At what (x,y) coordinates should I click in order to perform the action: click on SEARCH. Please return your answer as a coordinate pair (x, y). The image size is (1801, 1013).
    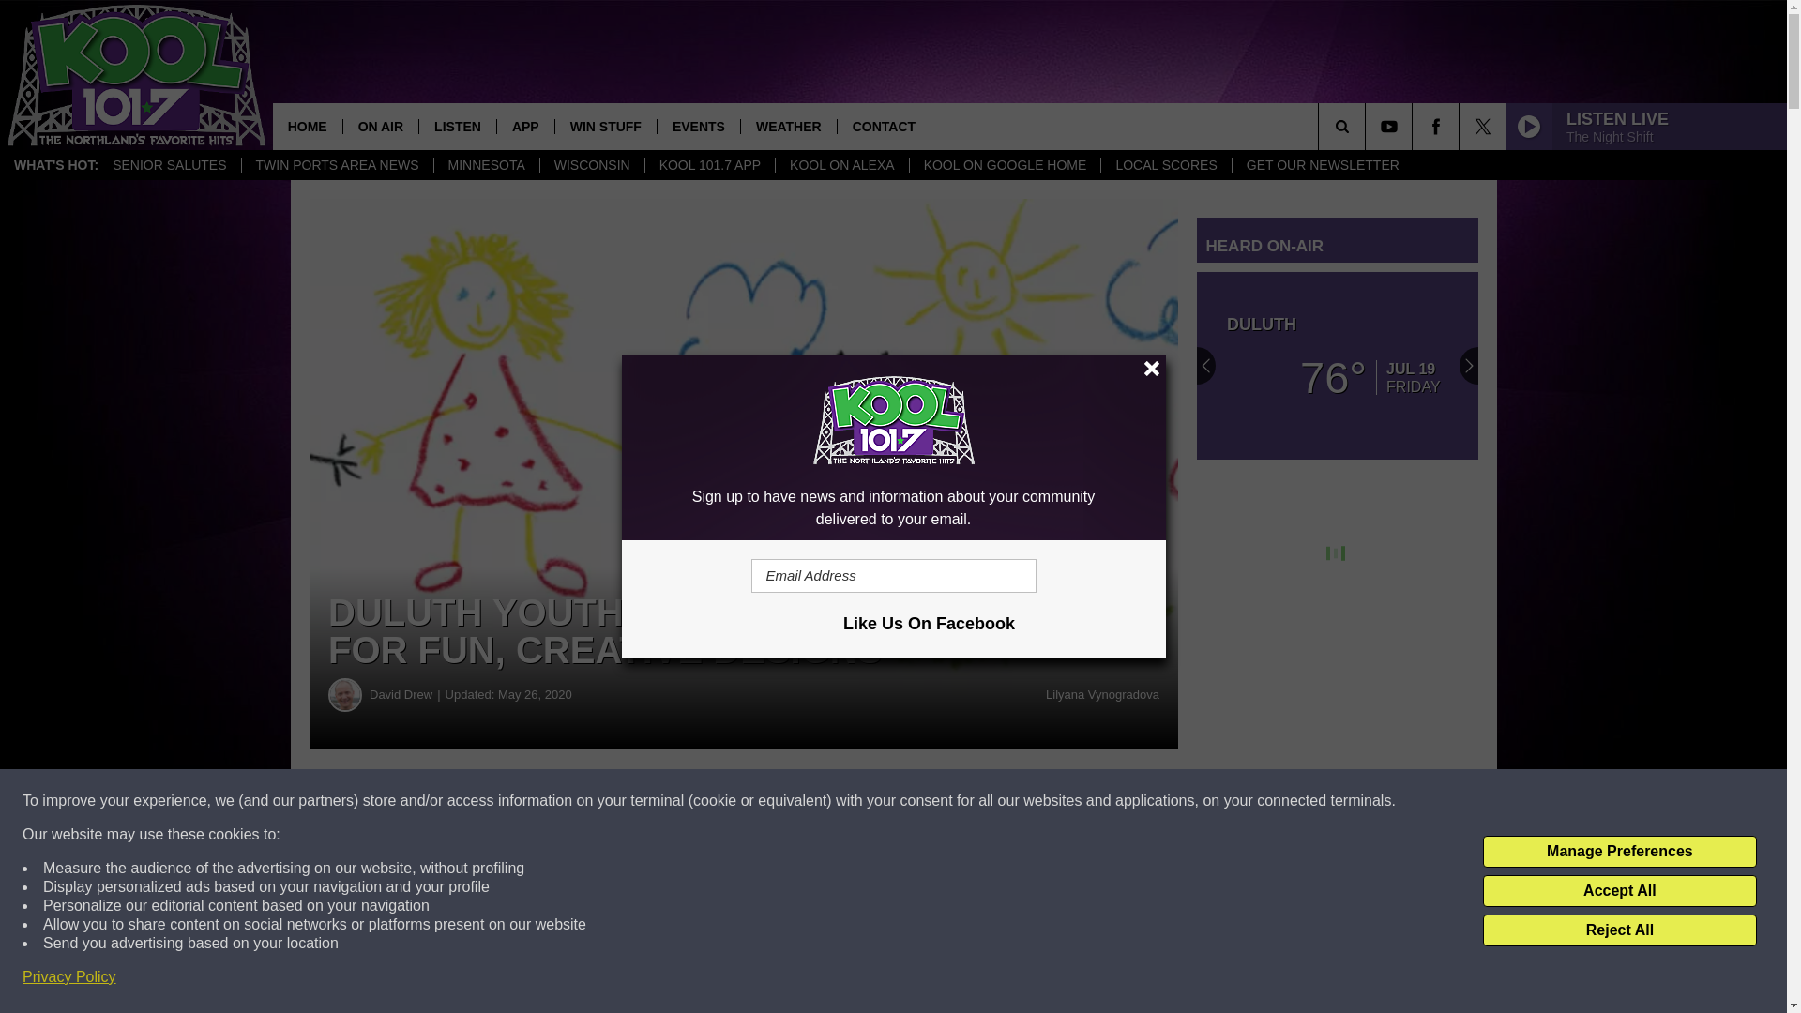
    Looking at the image, I should click on (1368, 126).